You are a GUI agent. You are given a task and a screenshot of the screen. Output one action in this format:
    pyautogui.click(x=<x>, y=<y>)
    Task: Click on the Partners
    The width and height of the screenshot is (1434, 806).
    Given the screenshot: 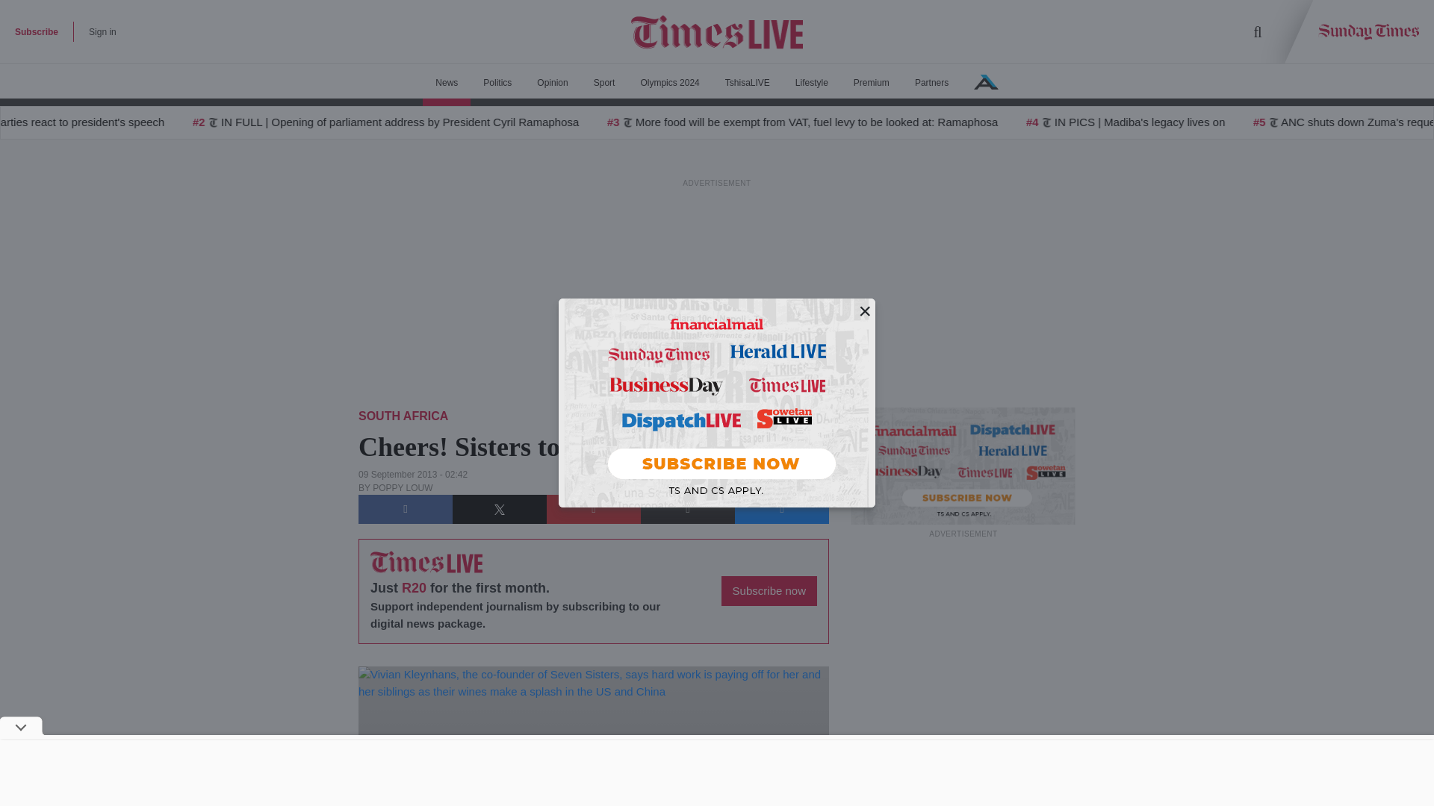 What is the action you would take?
    pyautogui.click(x=931, y=83)
    